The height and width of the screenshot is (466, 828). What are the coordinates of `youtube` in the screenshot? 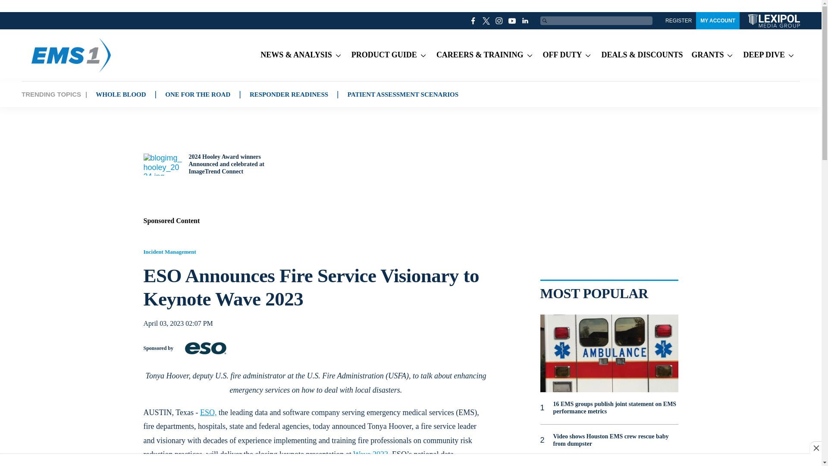 It's located at (512, 21).